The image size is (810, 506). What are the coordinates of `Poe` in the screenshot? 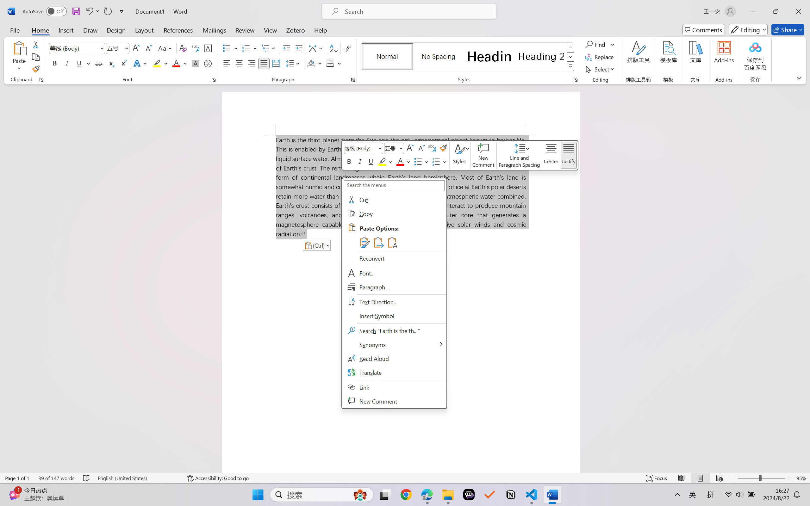 It's located at (469, 495).